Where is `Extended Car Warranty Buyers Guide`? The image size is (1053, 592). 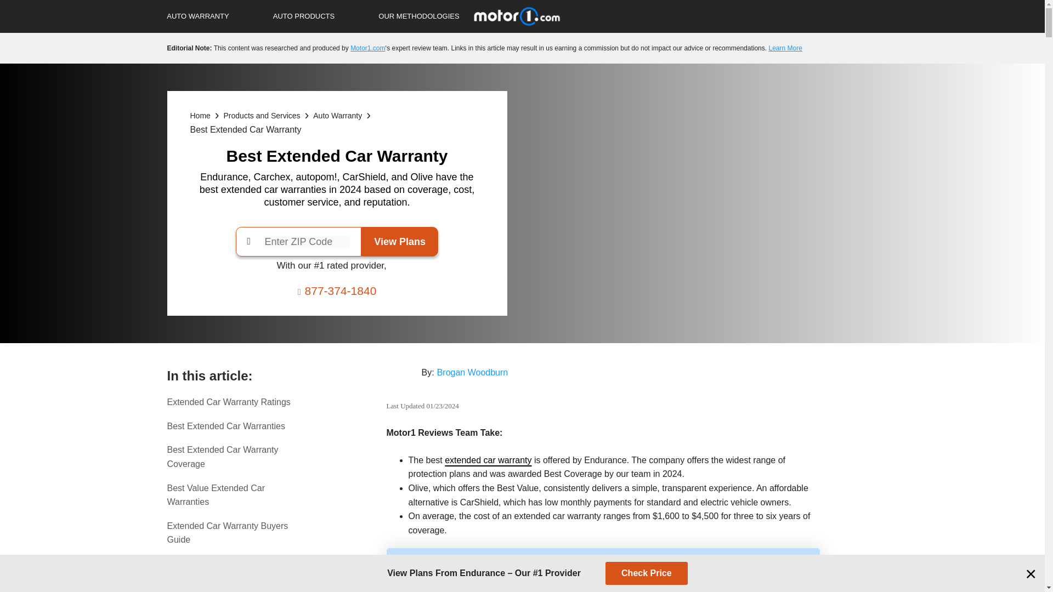
Extended Car Warranty Buyers Guide is located at coordinates (232, 533).